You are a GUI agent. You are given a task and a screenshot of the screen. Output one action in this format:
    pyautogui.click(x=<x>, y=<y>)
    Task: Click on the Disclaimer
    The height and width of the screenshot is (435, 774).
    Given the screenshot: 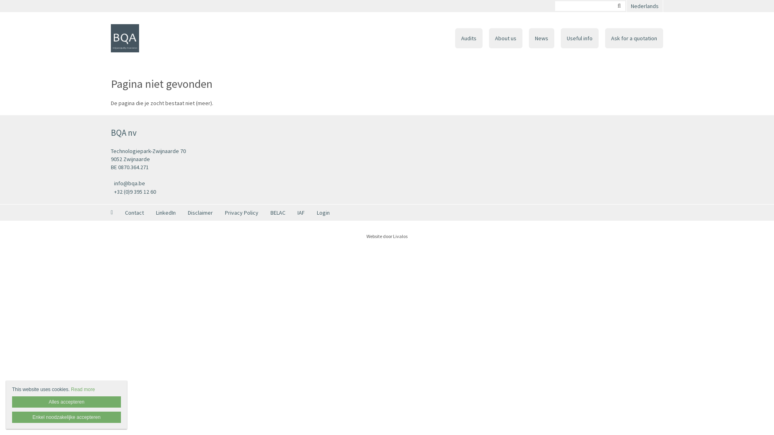 What is the action you would take?
    pyautogui.click(x=200, y=213)
    